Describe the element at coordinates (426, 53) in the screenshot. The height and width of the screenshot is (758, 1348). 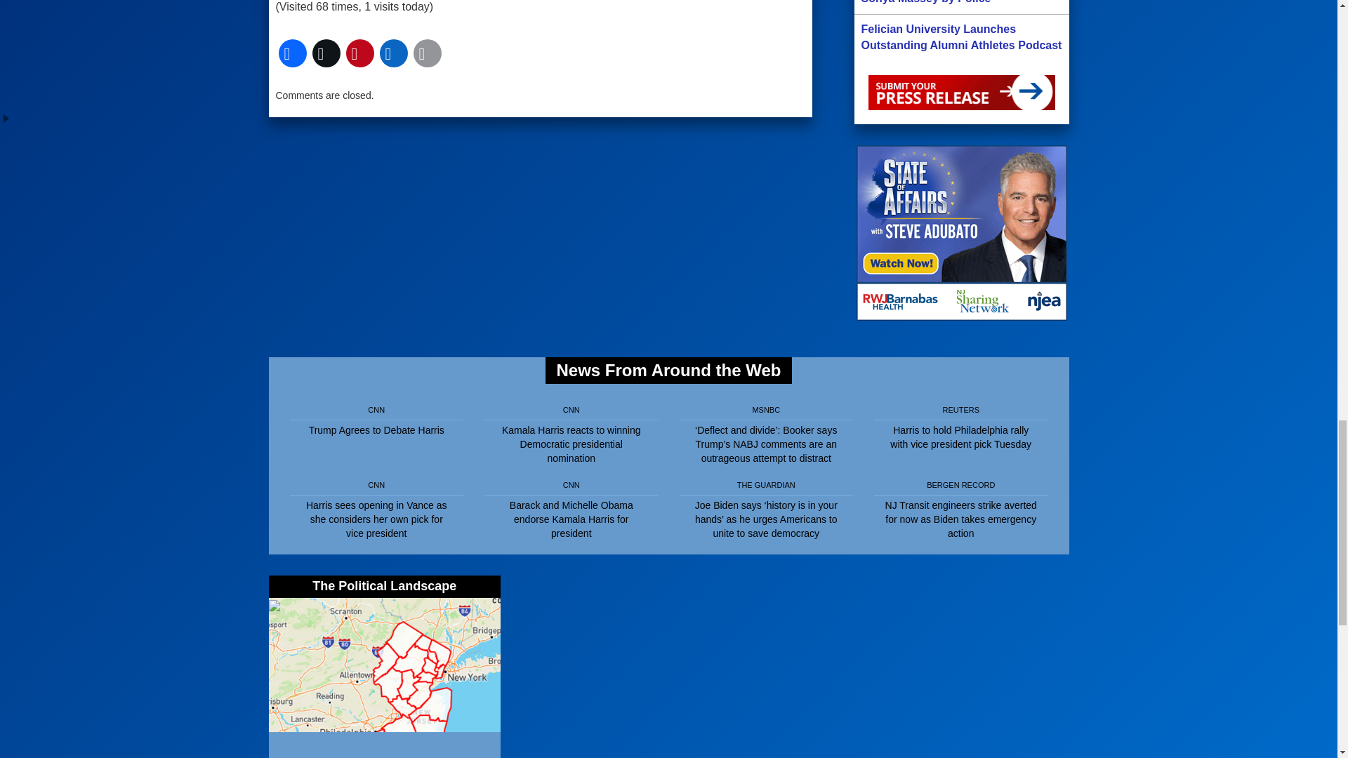
I see `Email This` at that location.